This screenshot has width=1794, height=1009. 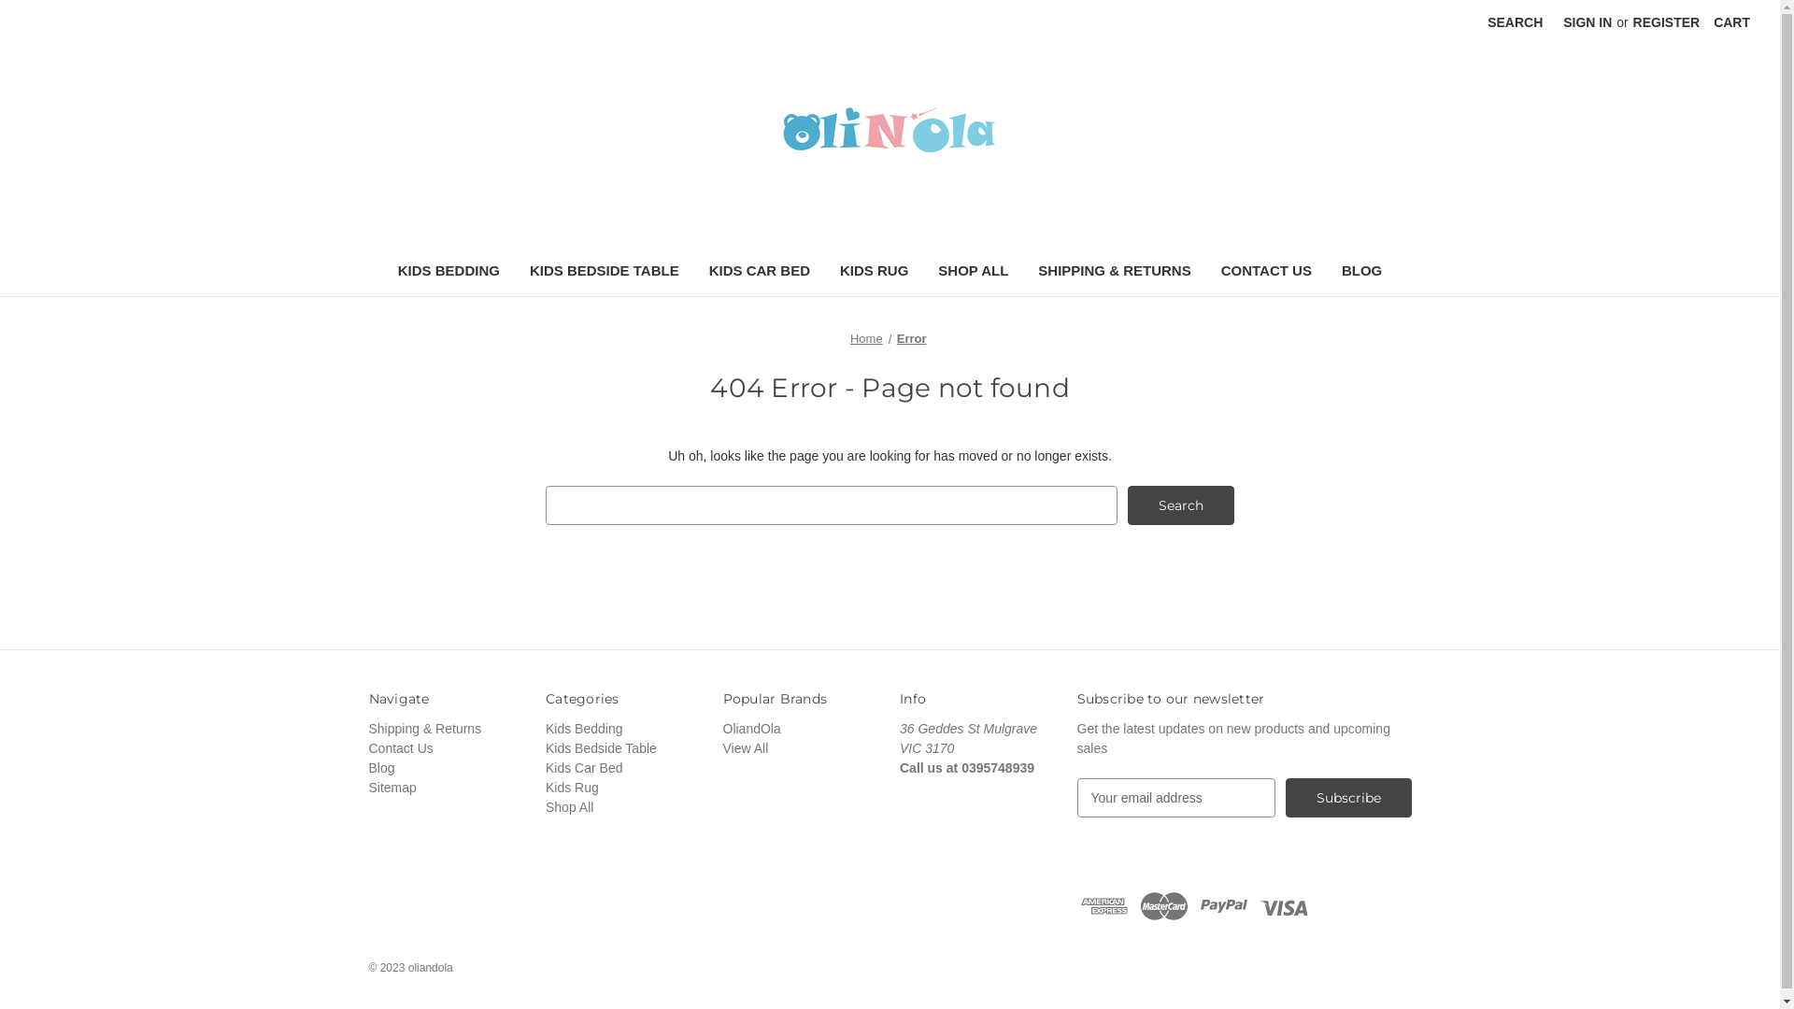 What do you see at coordinates (1516, 22) in the screenshot?
I see `SEARCH` at bounding box center [1516, 22].